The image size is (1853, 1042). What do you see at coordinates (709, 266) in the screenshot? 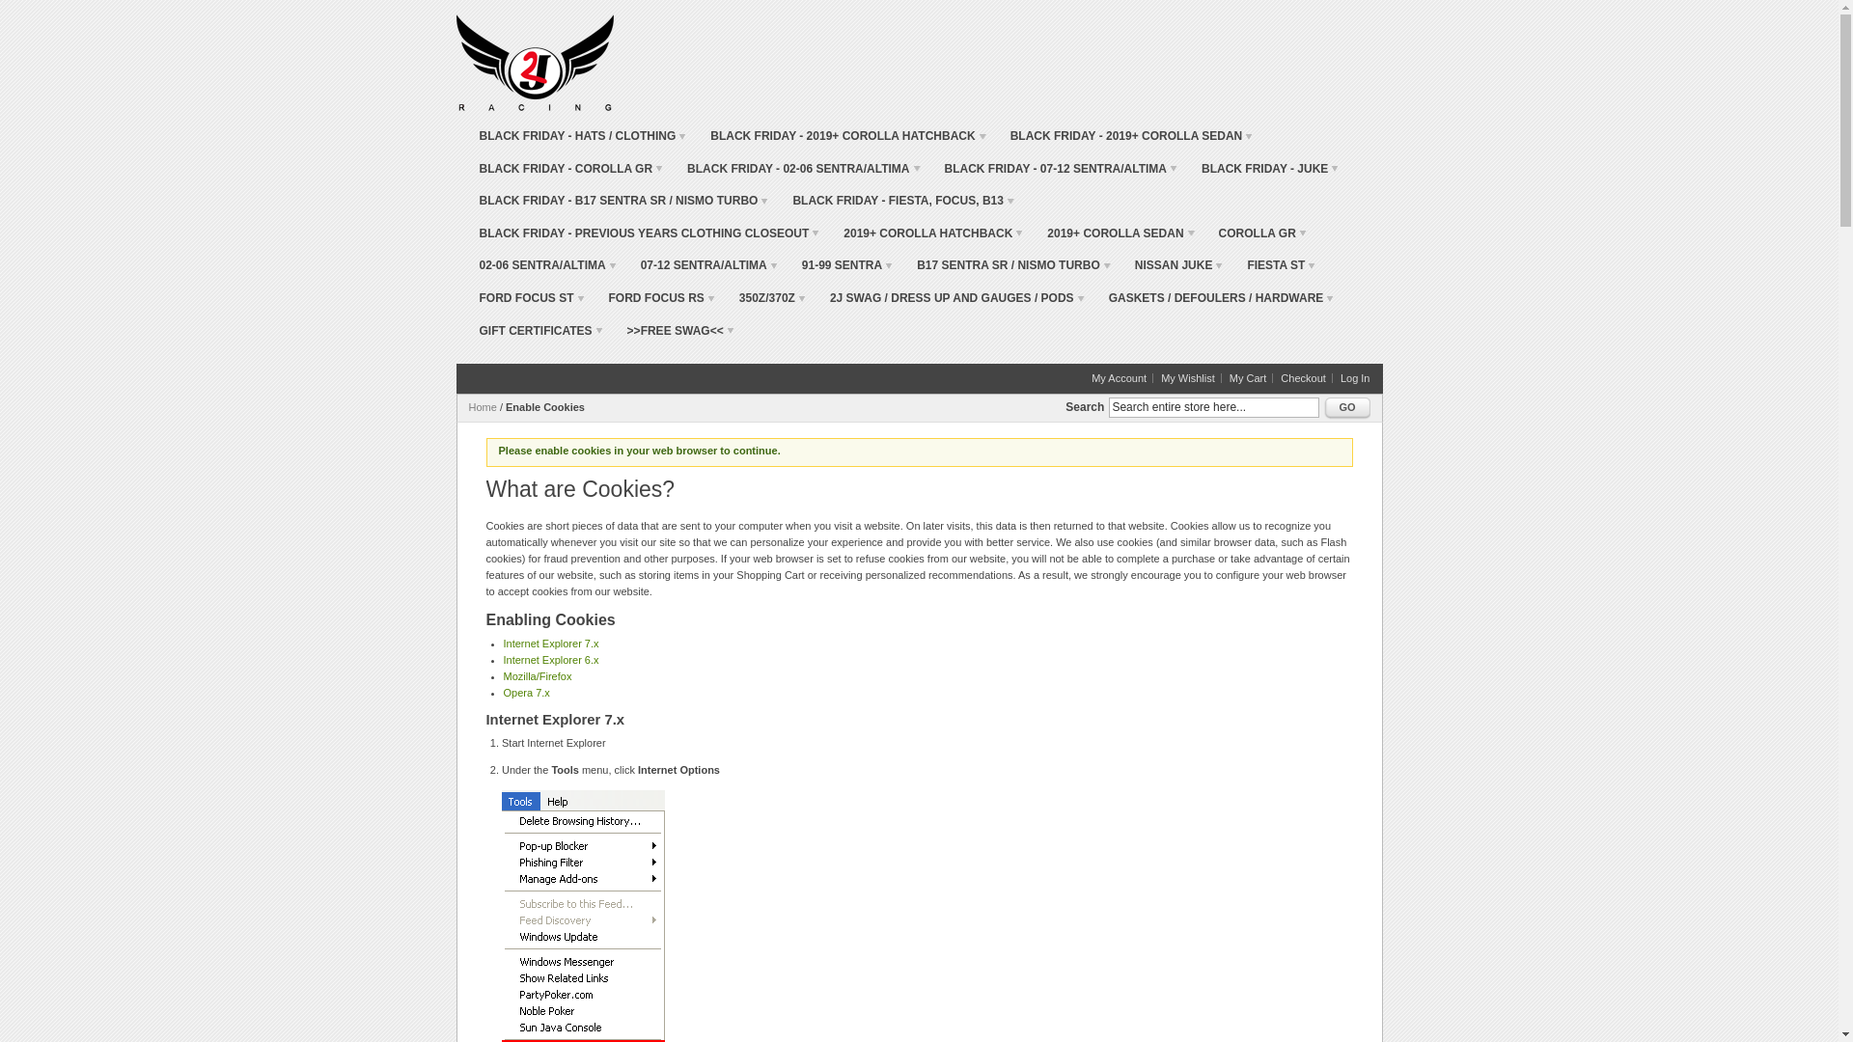
I see `07-12 SENTRA/ALTIMA` at bounding box center [709, 266].